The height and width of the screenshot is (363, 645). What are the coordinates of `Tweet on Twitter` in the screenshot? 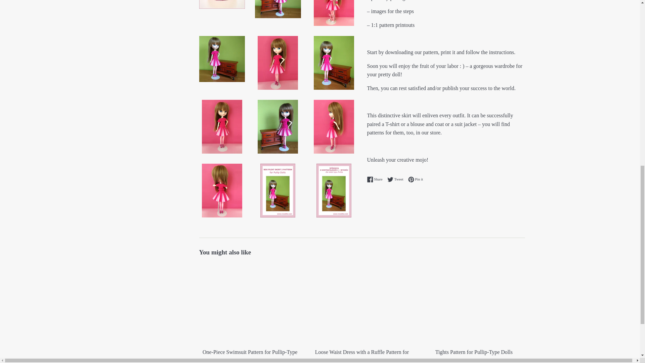 It's located at (397, 179).